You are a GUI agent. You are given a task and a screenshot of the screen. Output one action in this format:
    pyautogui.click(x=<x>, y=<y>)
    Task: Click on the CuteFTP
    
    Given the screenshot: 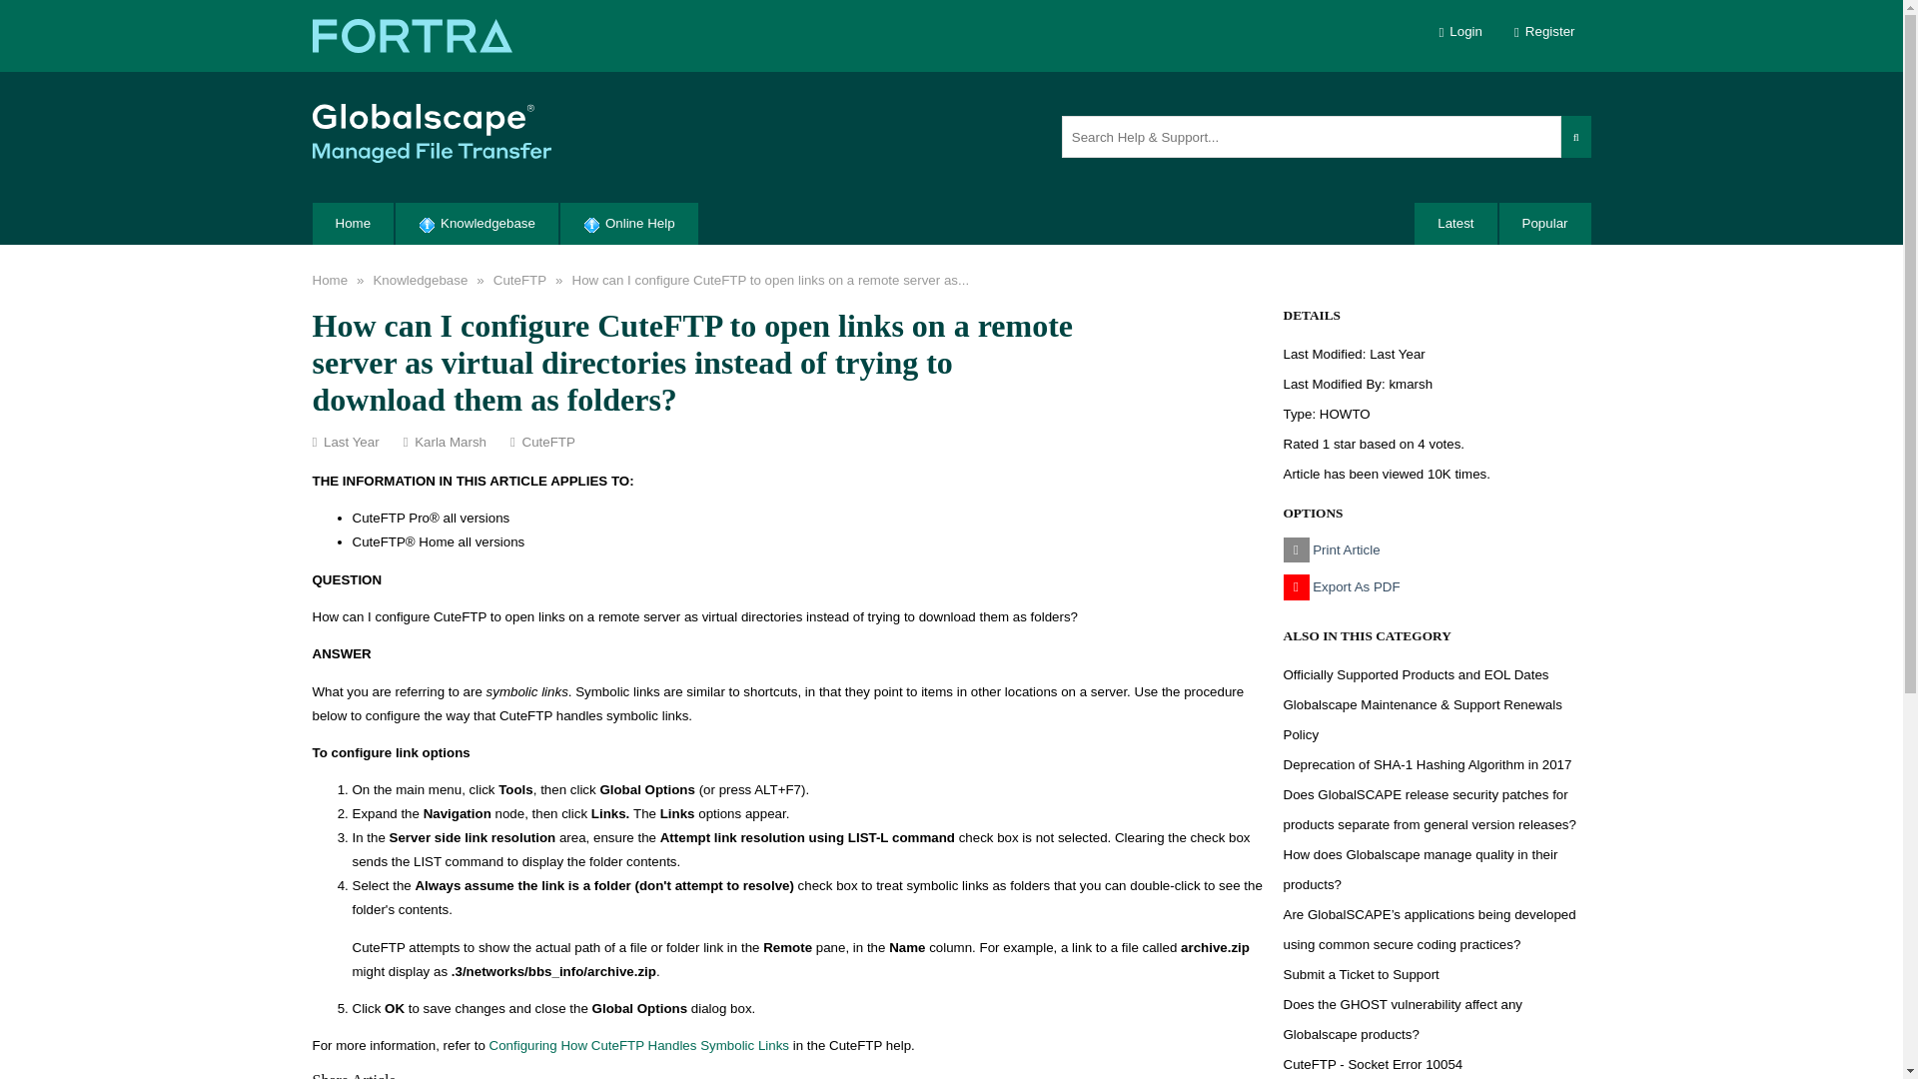 What is the action you would take?
    pyautogui.click(x=519, y=280)
    